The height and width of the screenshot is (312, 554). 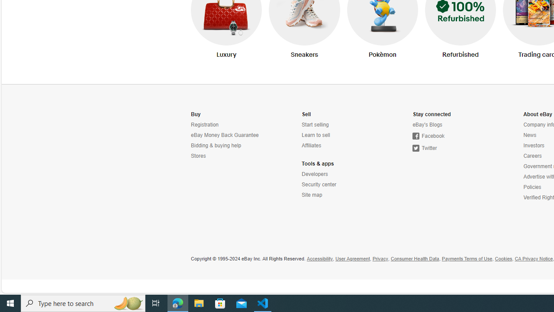 What do you see at coordinates (538, 114) in the screenshot?
I see `About eBay` at bounding box center [538, 114].